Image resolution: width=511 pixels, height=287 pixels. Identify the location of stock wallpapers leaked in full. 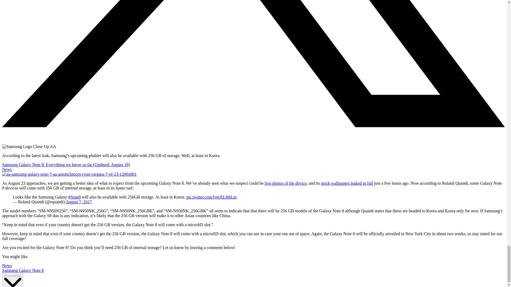
(347, 183).